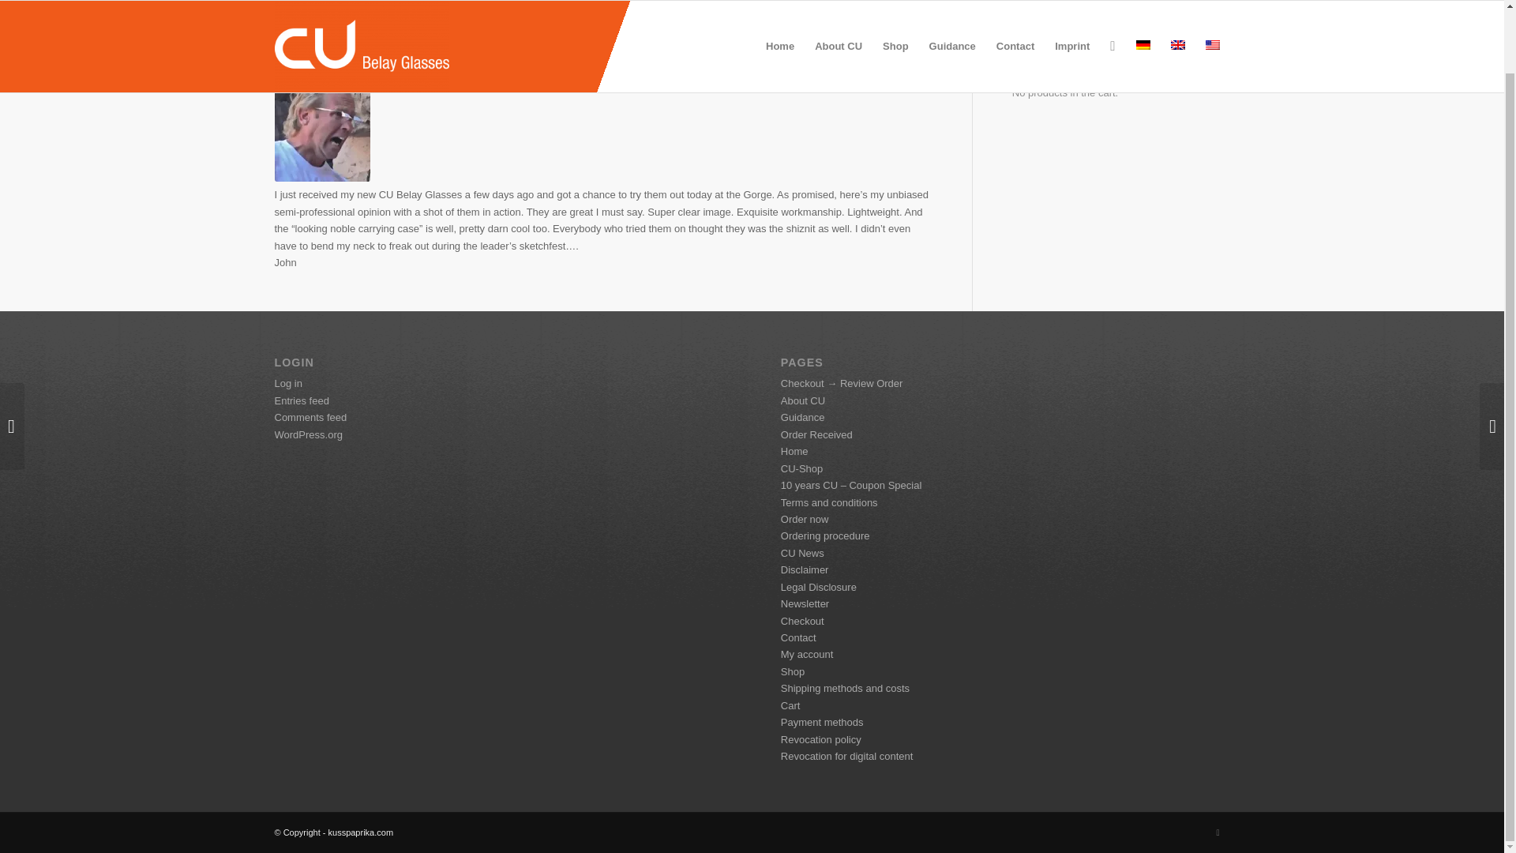  I want to click on Home, so click(780, 12).